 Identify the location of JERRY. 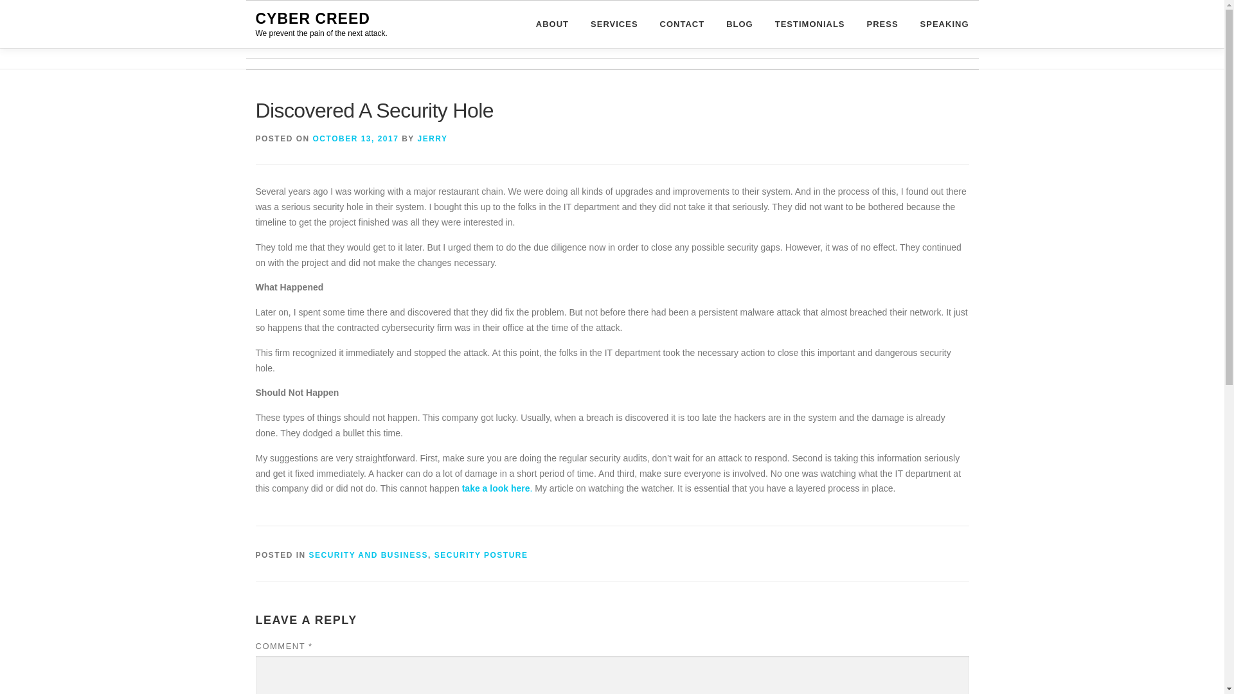
(432, 139).